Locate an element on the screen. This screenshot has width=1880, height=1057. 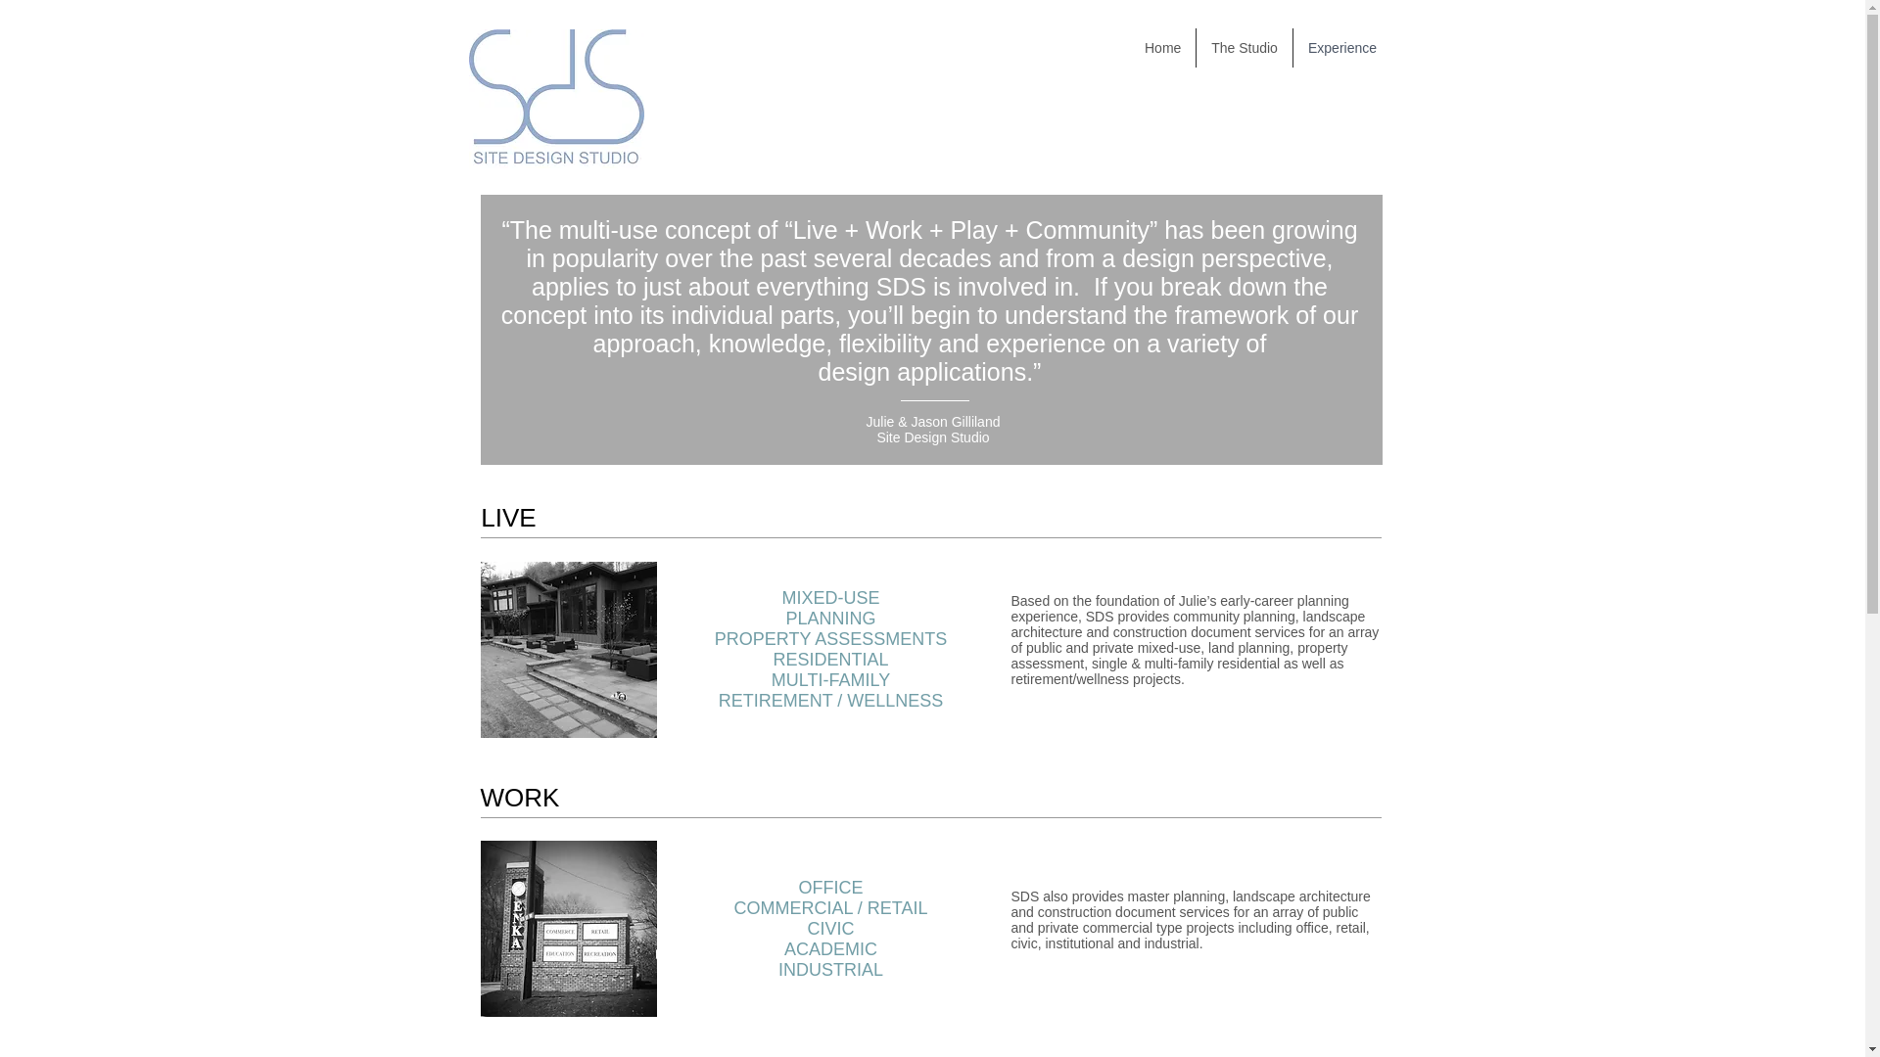
The Studio is located at coordinates (1244, 48).